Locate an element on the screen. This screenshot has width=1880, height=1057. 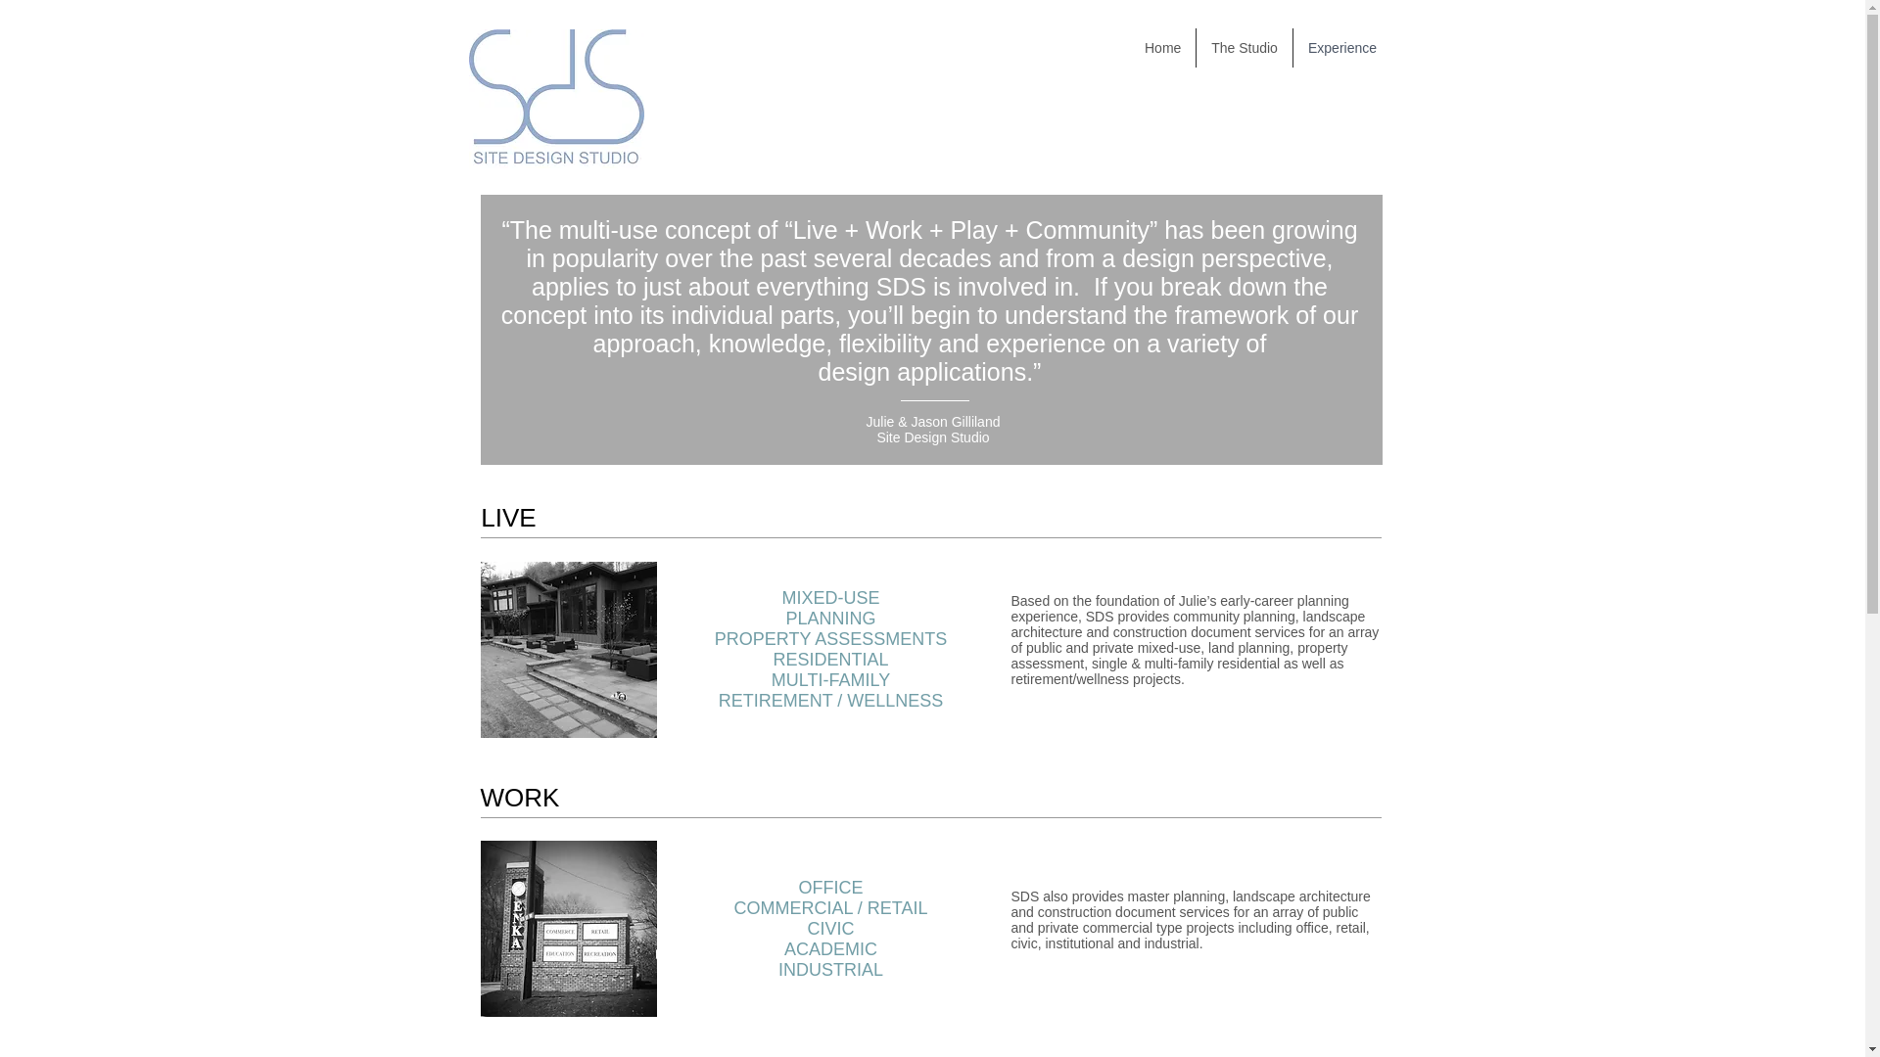
The Studio is located at coordinates (1244, 48).